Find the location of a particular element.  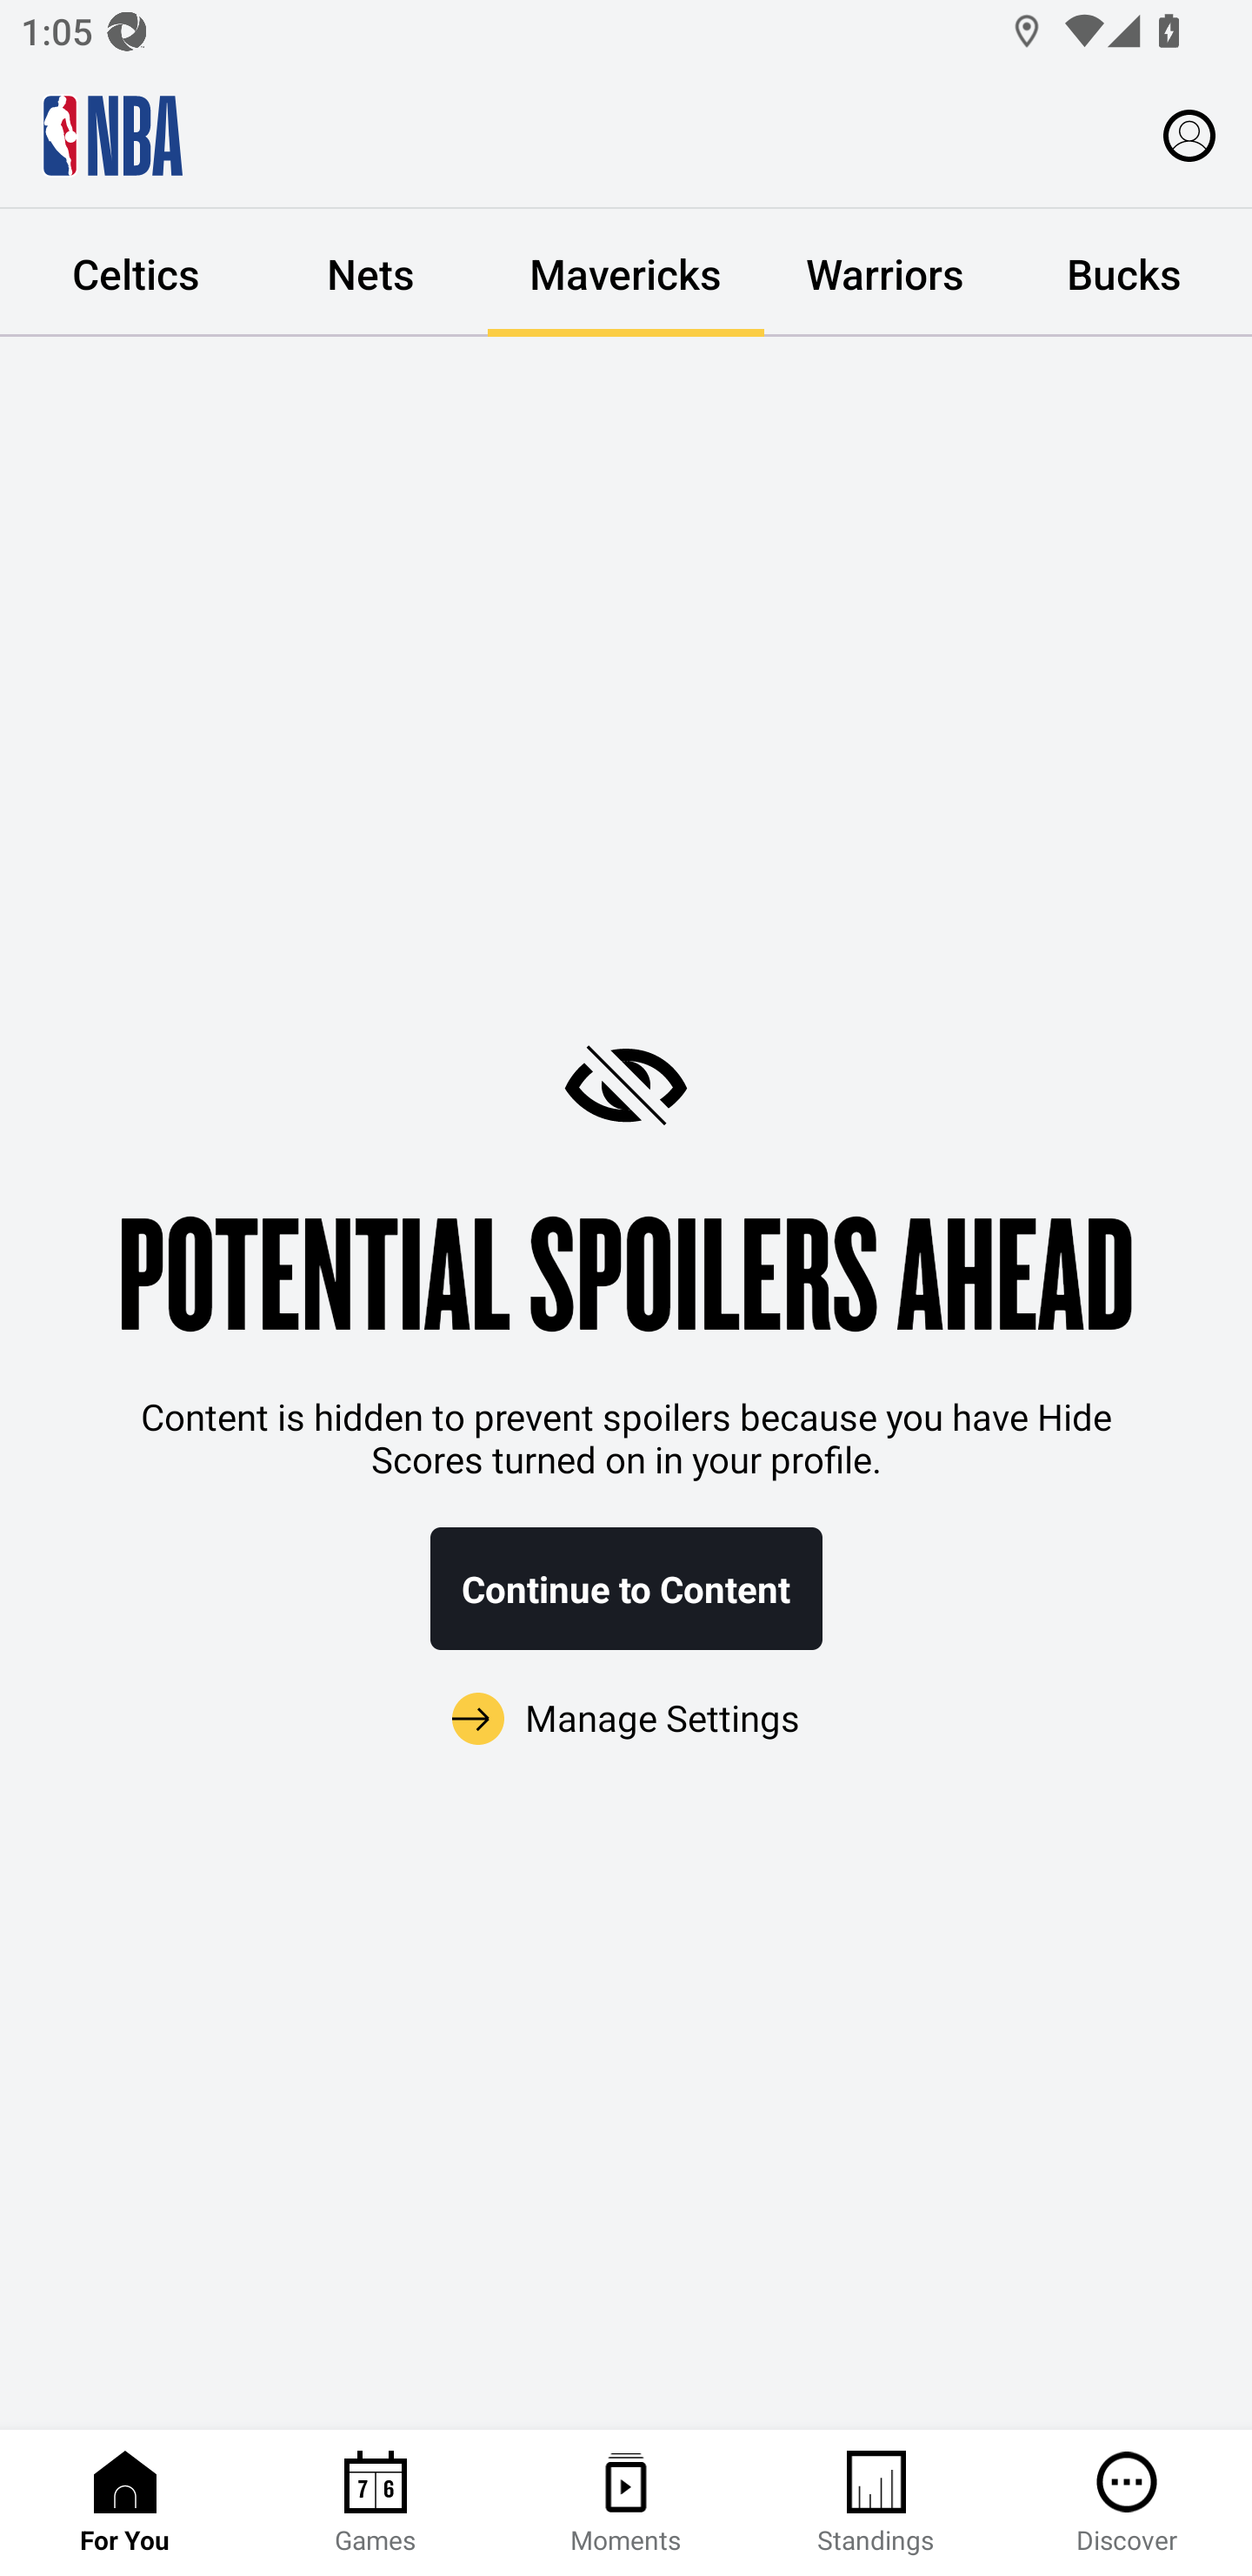

Nets is located at coordinates (370, 273).